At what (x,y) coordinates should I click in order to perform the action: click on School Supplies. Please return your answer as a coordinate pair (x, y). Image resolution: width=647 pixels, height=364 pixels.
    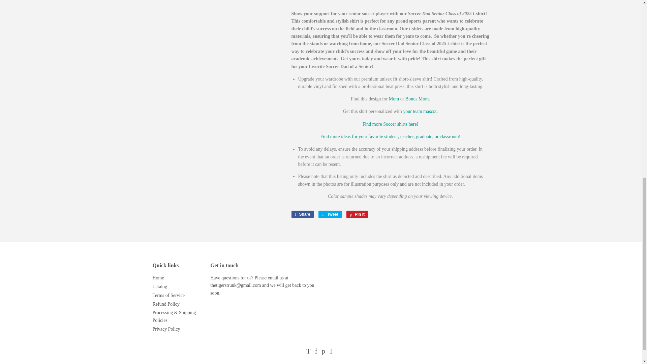
    Looking at the image, I should click on (390, 136).